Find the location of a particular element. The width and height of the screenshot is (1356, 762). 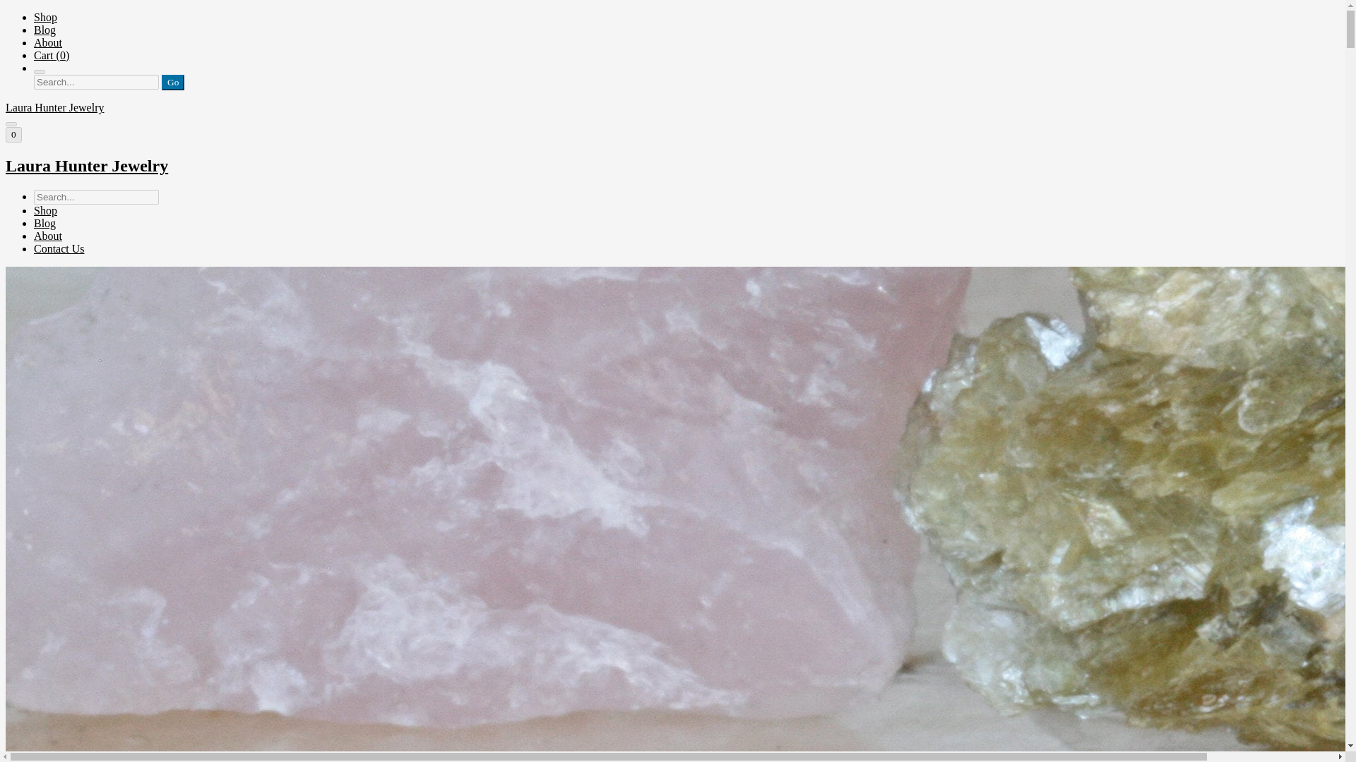

Blog is located at coordinates (44, 223).